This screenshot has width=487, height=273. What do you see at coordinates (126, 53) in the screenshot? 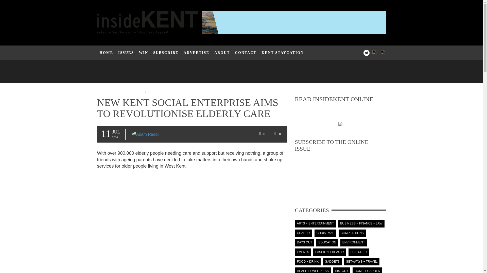
I see `ISSUES` at bounding box center [126, 53].